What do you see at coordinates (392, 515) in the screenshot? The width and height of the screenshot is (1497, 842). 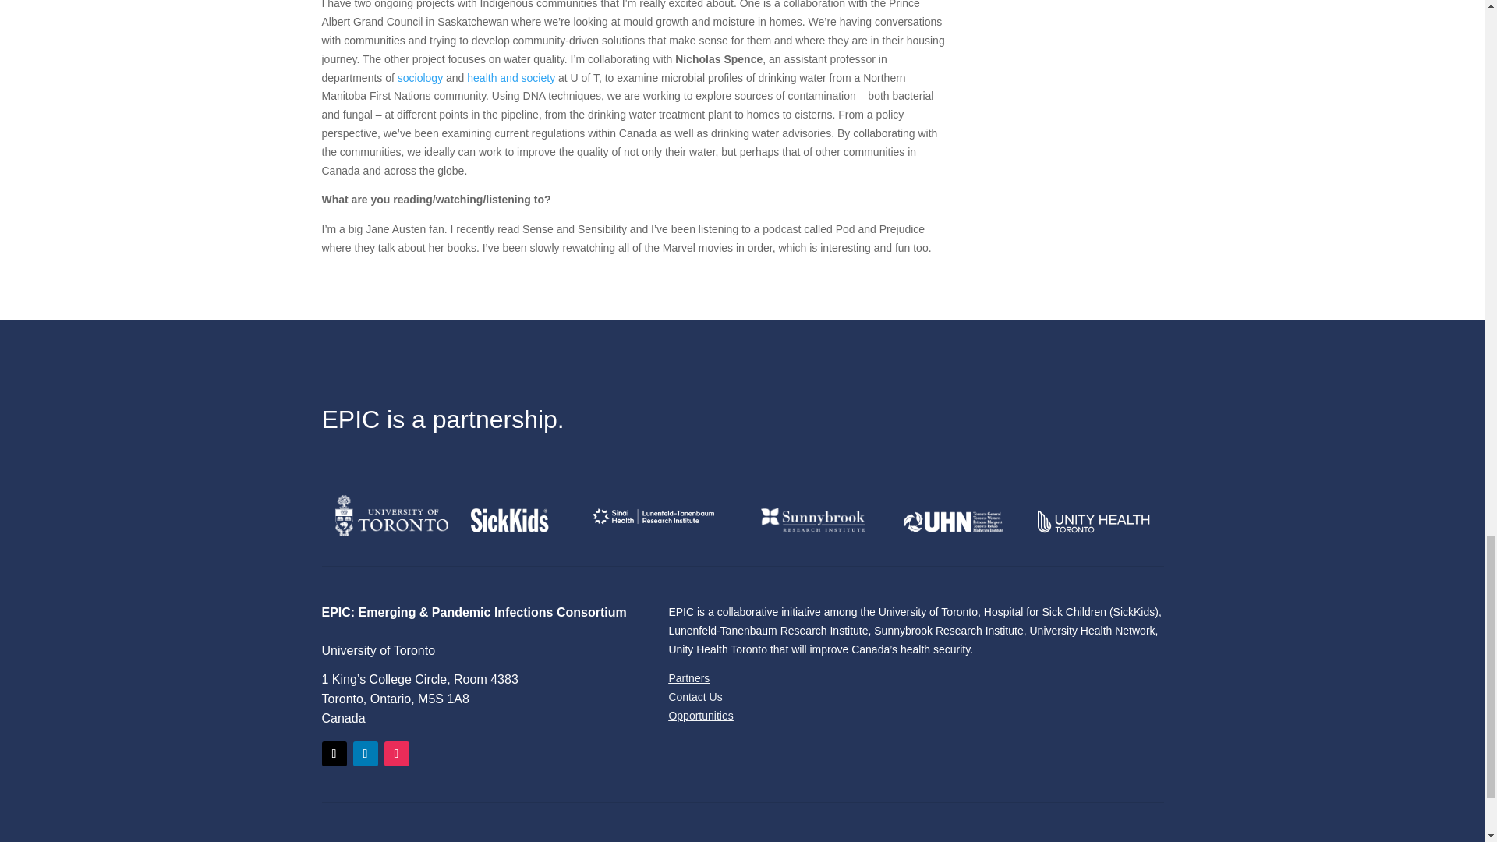 I see `UofT` at bounding box center [392, 515].